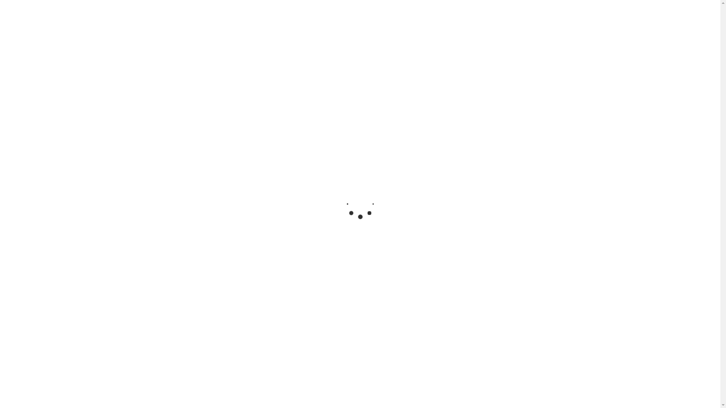 This screenshot has width=726, height=408. Describe the element at coordinates (296, 252) in the screenshot. I see `5-AUSVEG2016-women` at that location.